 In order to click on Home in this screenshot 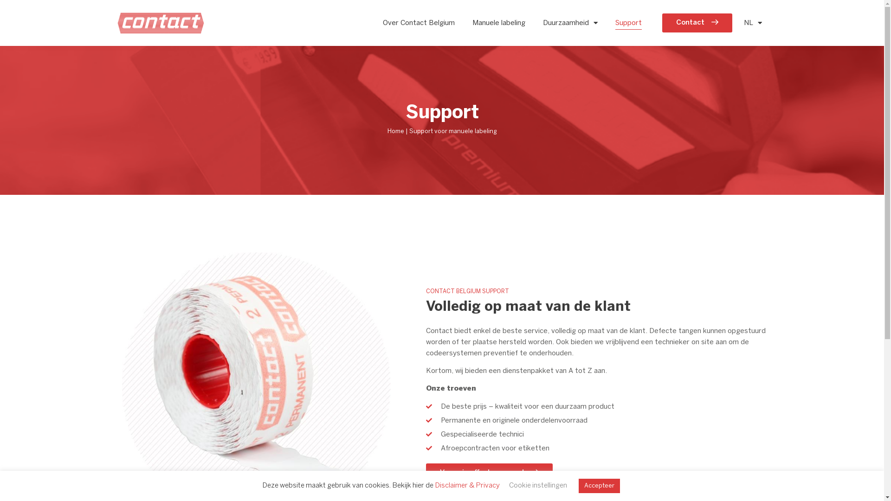, I will do `click(395, 132)`.